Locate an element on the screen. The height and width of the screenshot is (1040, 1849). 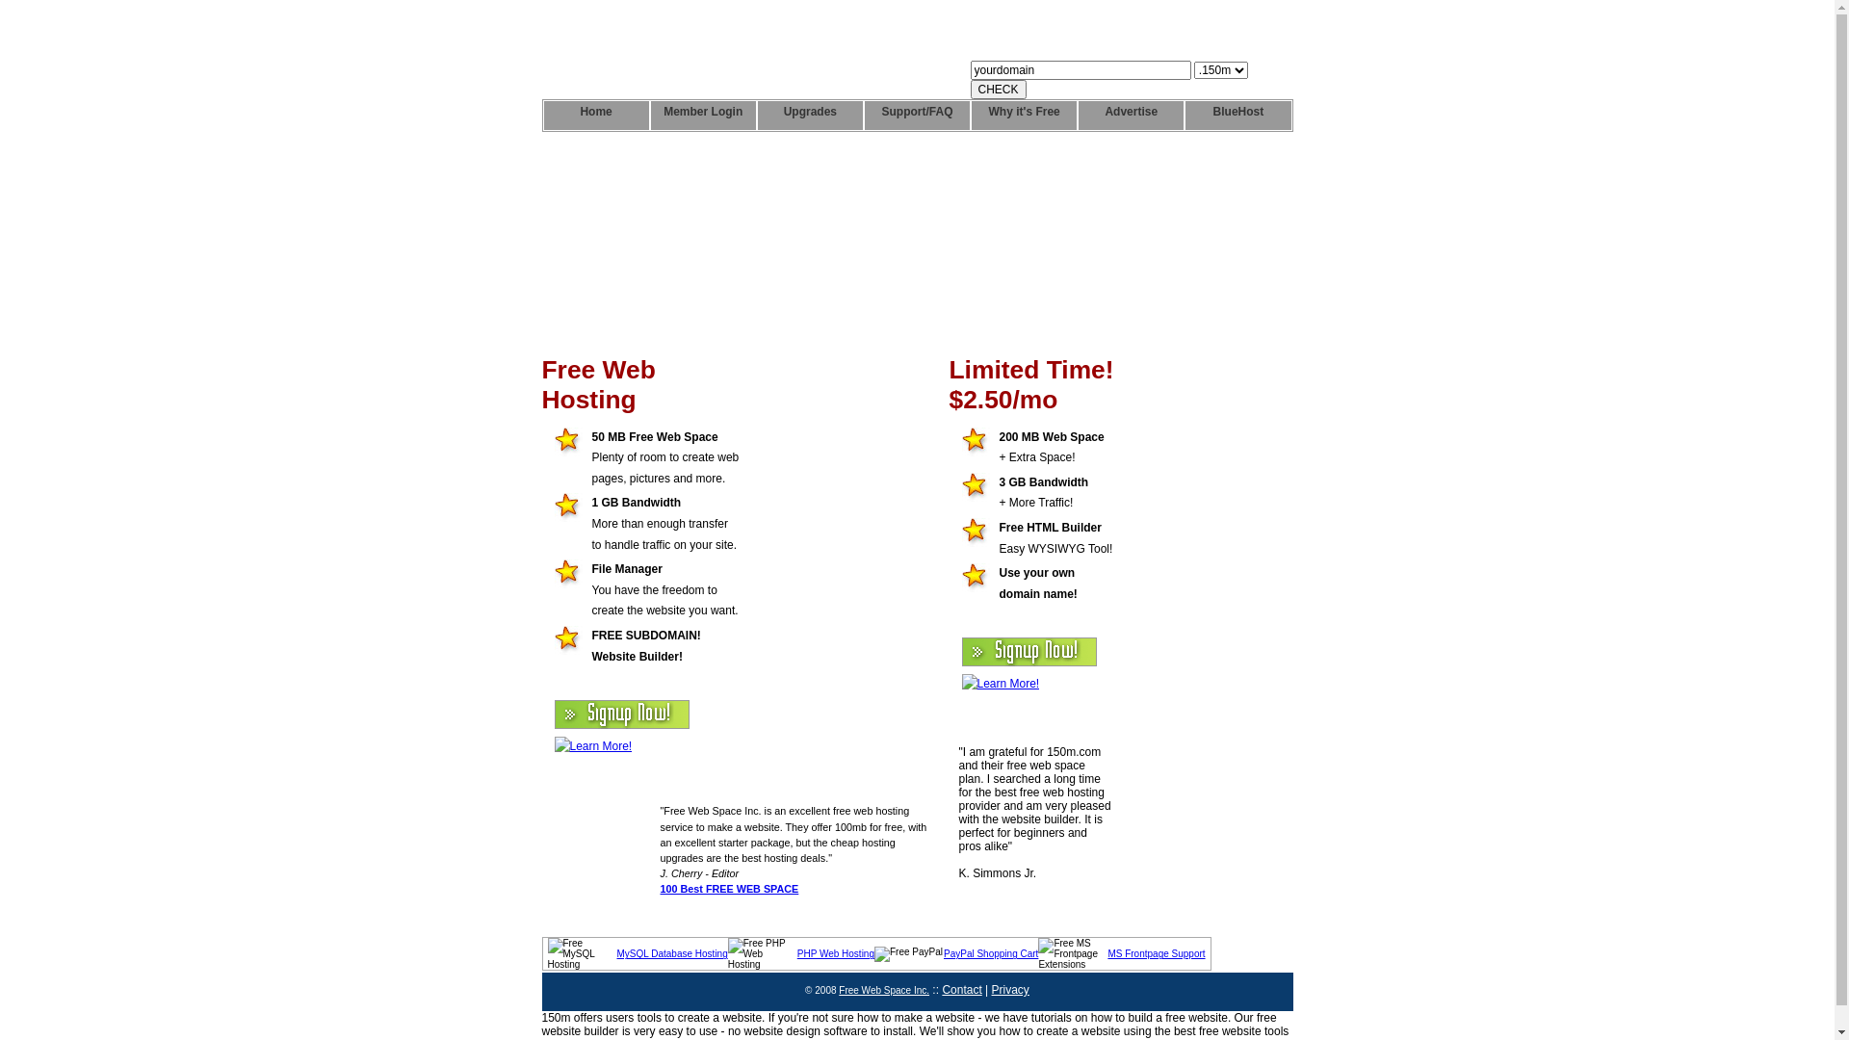
Contact is located at coordinates (961, 990).